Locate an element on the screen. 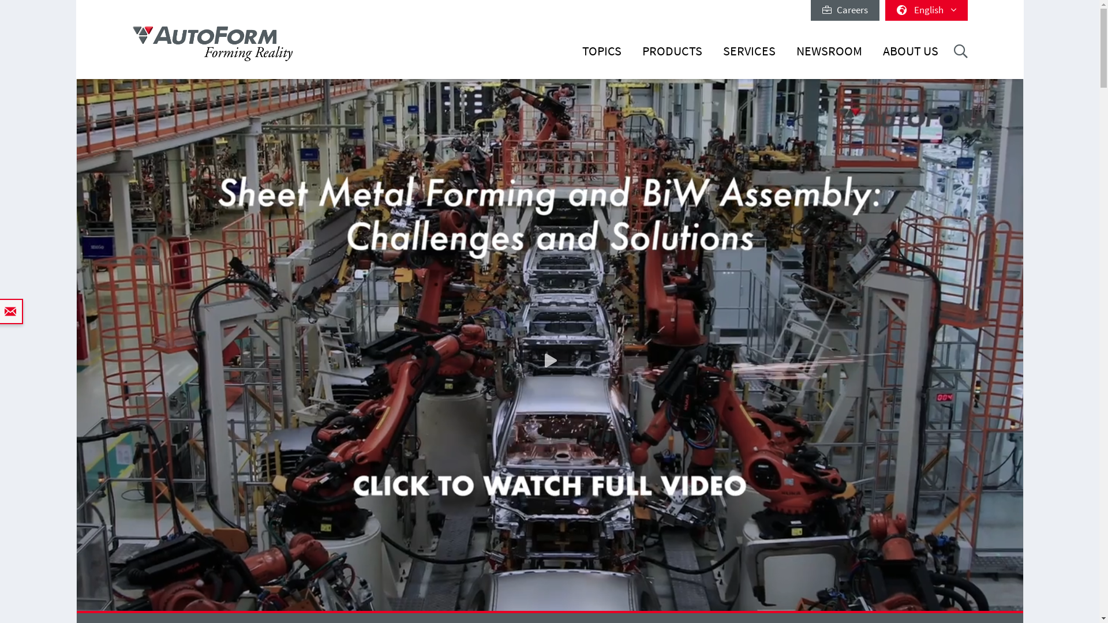  English is located at coordinates (927, 10).